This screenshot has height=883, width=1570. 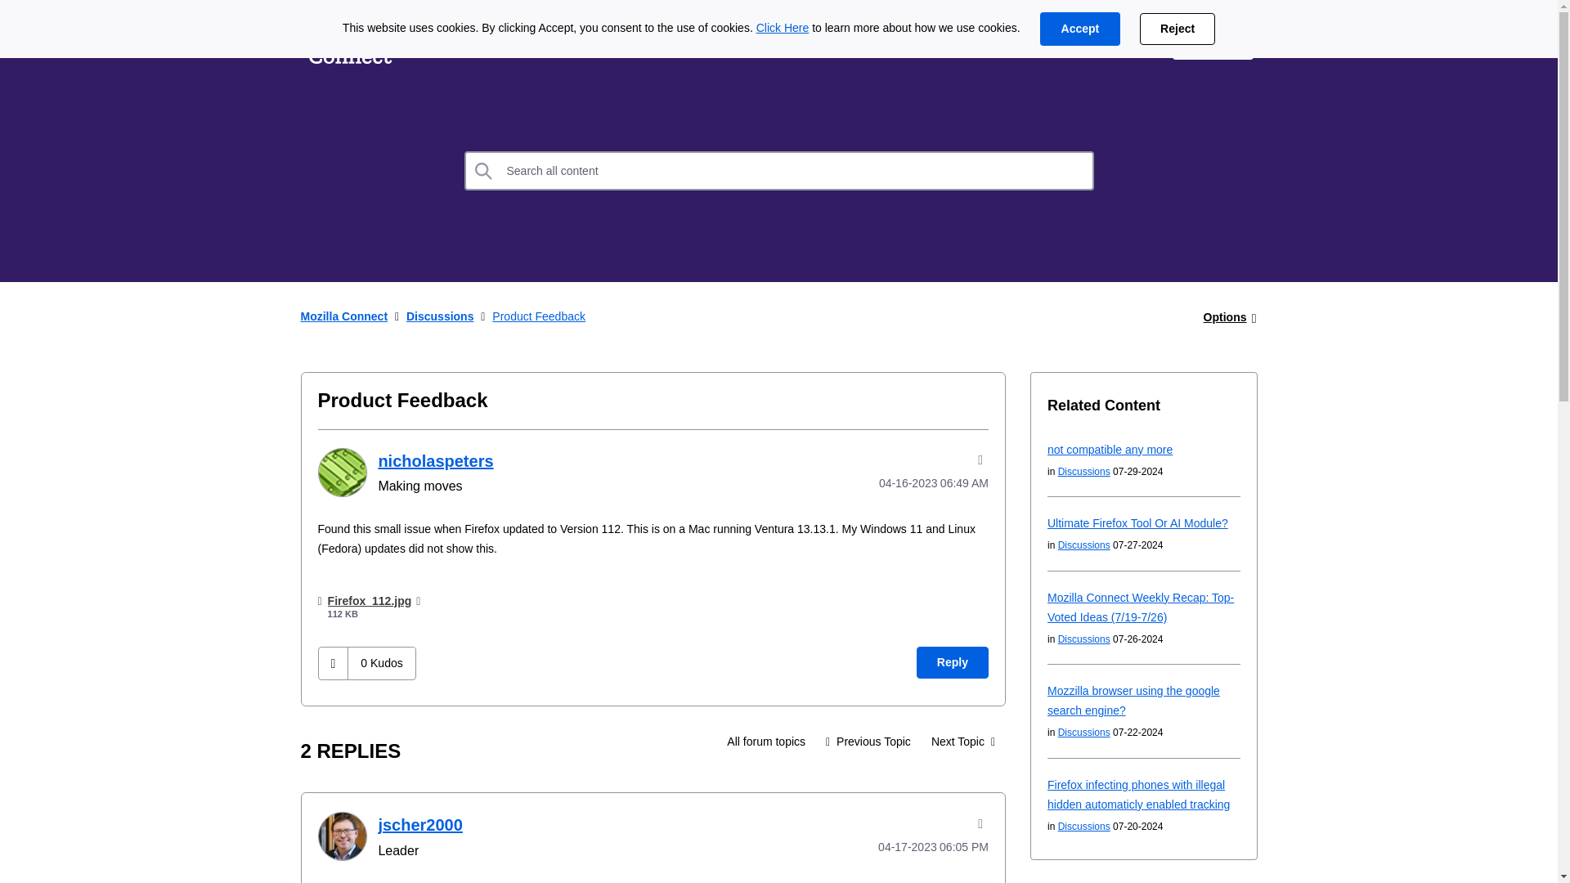 I want to click on Click here to give kudos to this post., so click(x=334, y=662).